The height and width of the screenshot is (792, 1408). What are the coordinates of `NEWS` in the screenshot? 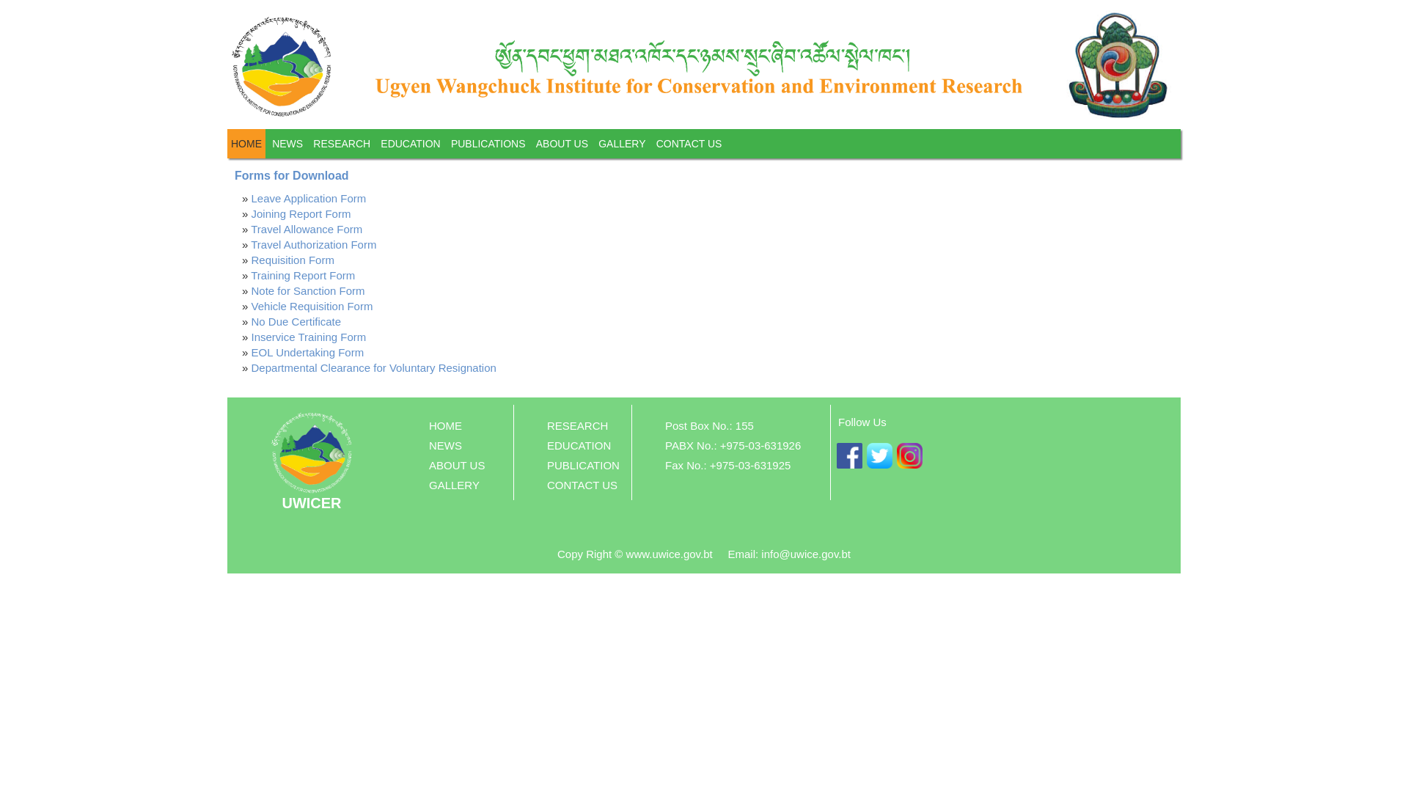 It's located at (287, 144).